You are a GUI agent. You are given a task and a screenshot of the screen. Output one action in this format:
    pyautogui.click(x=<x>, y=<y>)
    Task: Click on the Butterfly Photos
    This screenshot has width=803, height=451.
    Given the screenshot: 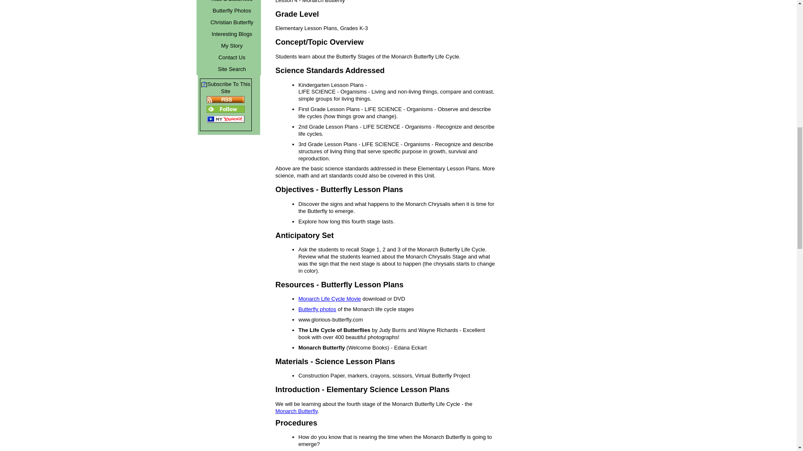 What is the action you would take?
    pyautogui.click(x=232, y=10)
    